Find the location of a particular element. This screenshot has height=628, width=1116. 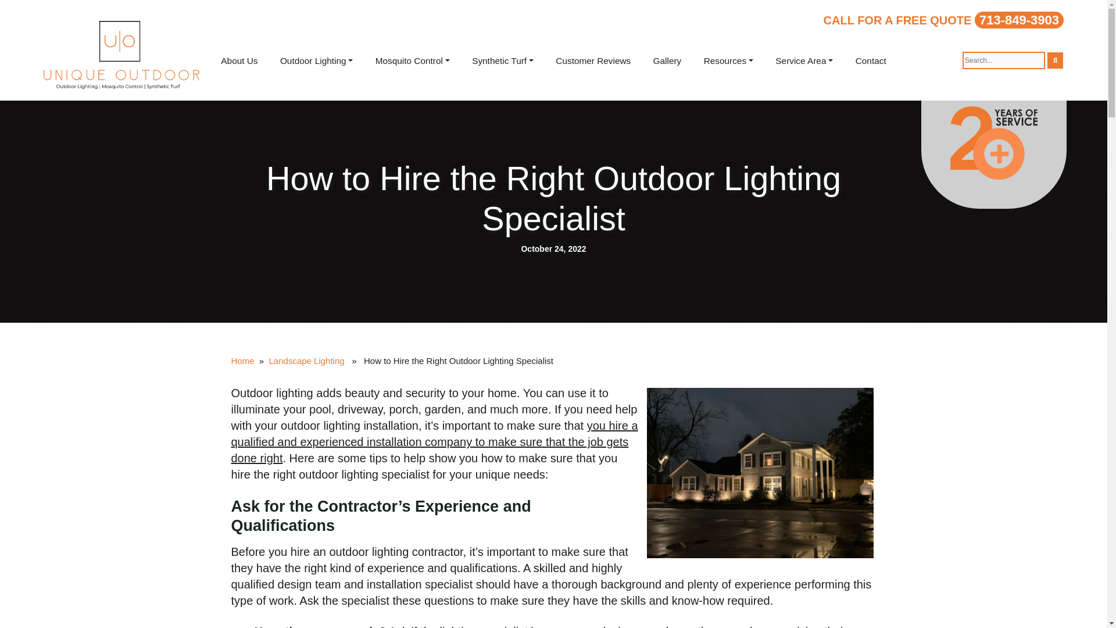

Outdoor Lighting is located at coordinates (316, 60).